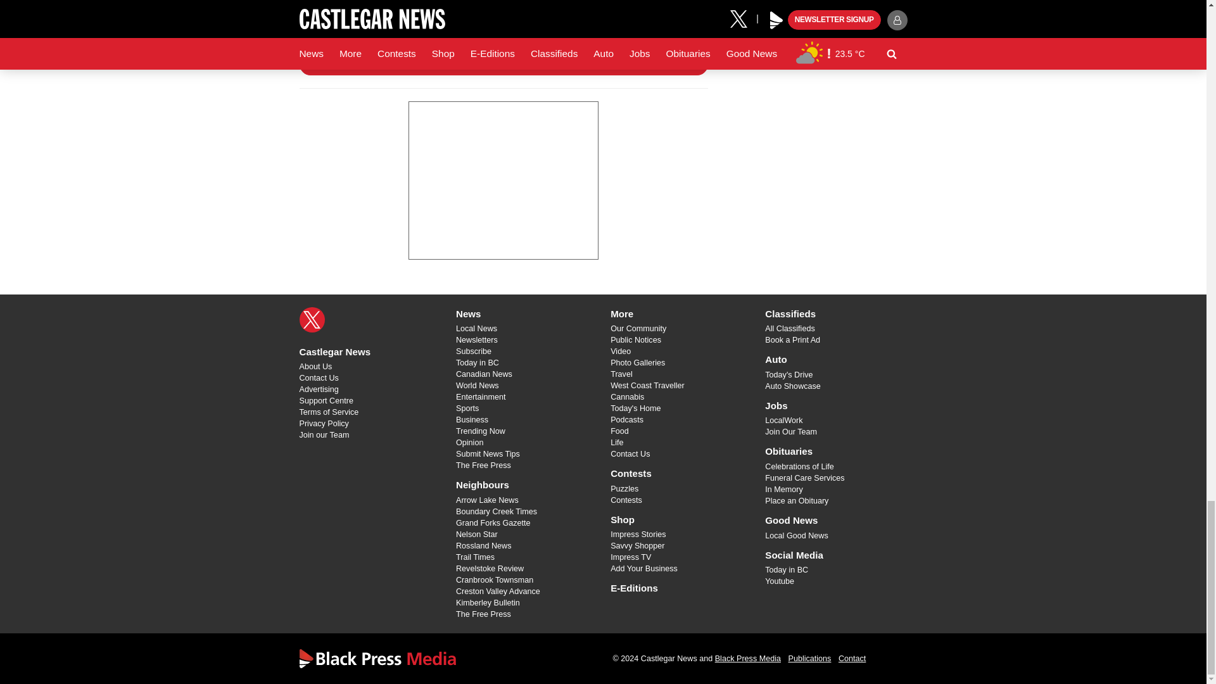 This screenshot has width=1216, height=684. Describe the element at coordinates (503, 65) in the screenshot. I see `Show Comments` at that location.